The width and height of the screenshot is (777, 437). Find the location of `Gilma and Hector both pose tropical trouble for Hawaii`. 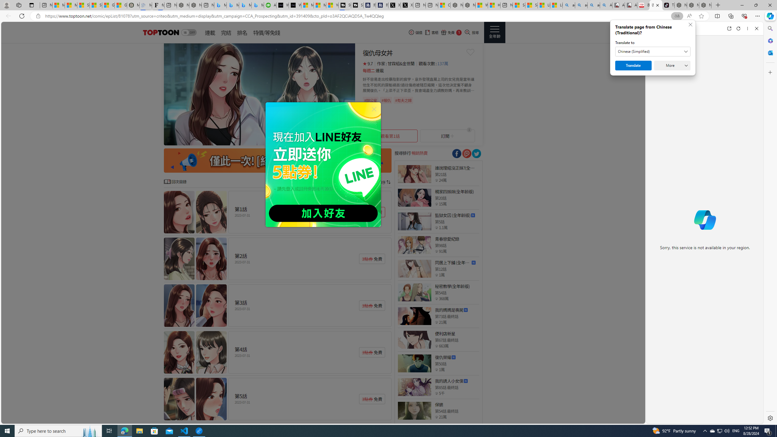

Gilma and Hector both pose tropical trouble for Hawaii is located at coordinates (121, 5).